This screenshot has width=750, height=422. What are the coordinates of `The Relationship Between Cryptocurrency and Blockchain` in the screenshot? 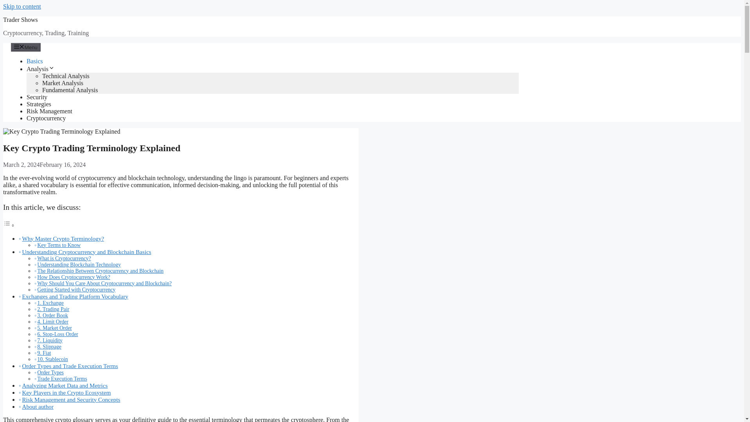 It's located at (100, 270).